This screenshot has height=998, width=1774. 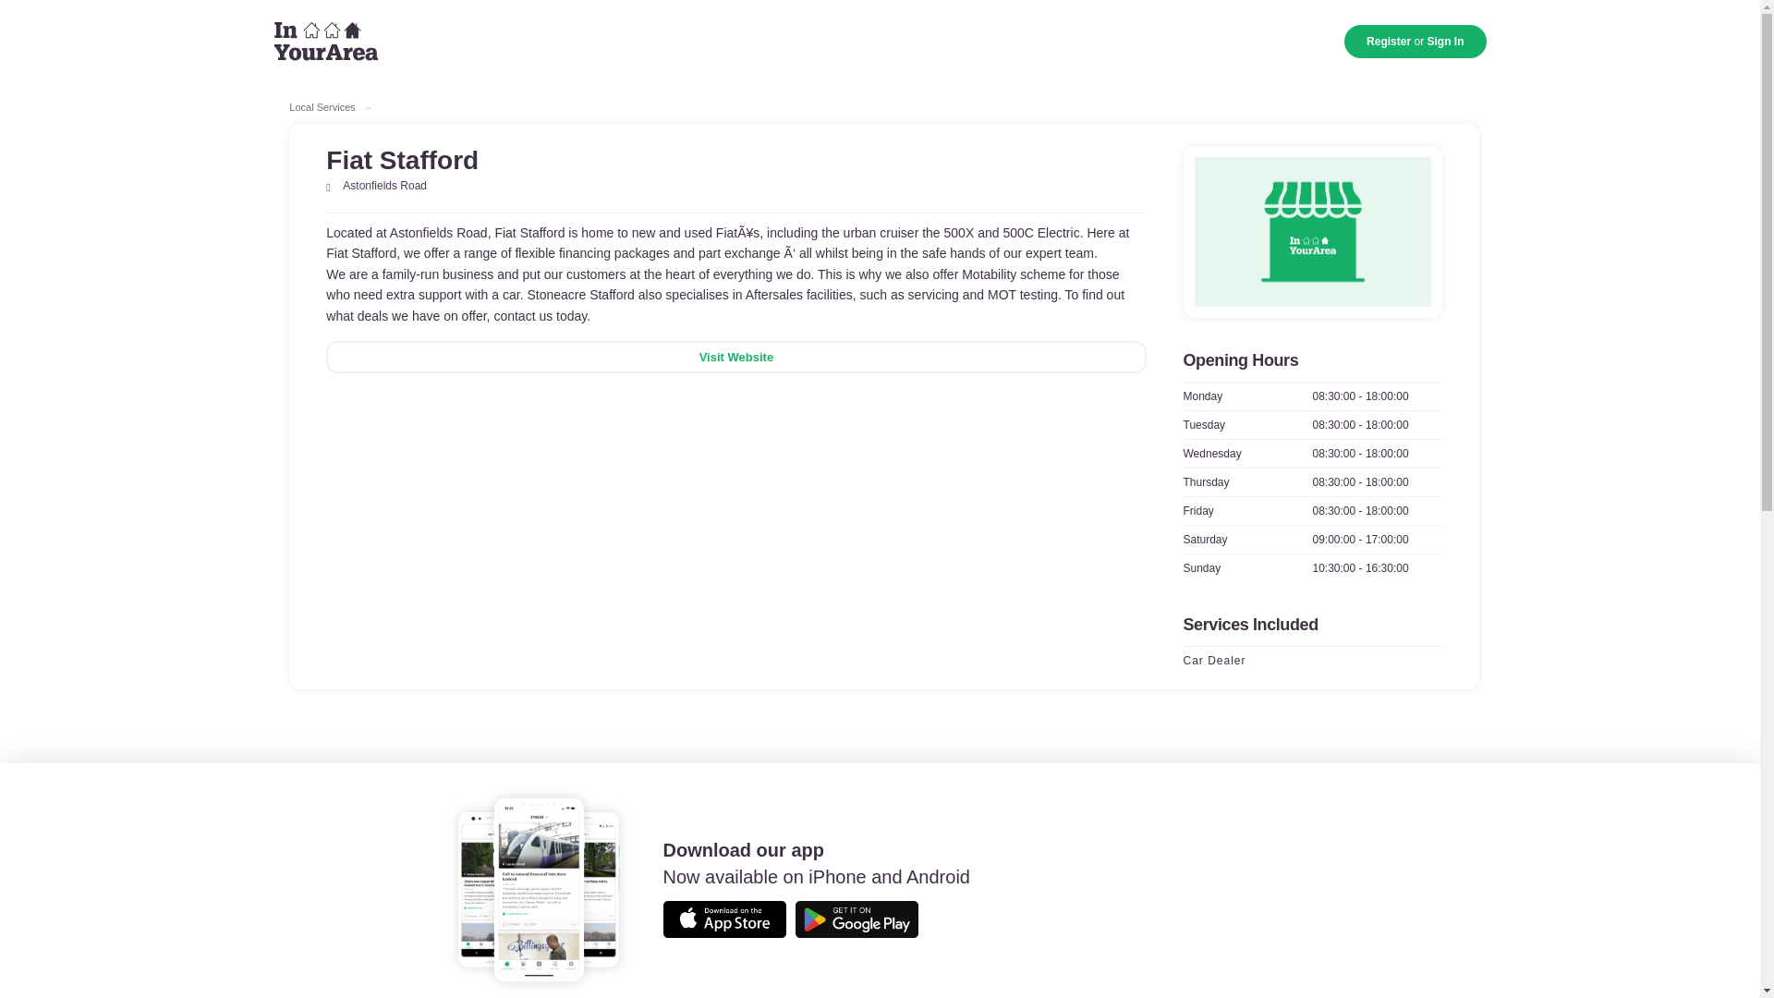 What do you see at coordinates (857, 919) in the screenshot?
I see `Get it on Google Play` at bounding box center [857, 919].